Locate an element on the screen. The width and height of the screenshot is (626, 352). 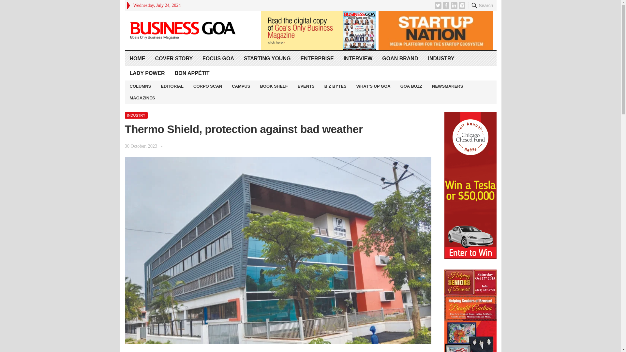
GOAN BRAND is located at coordinates (400, 58).